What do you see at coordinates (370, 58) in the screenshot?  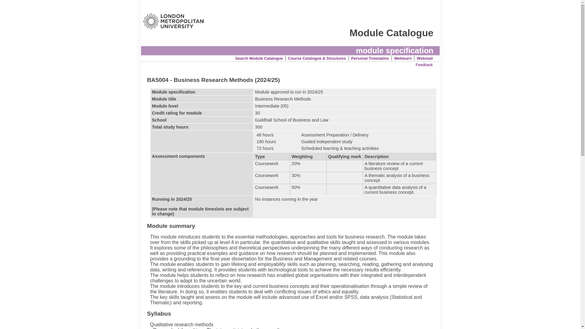 I see `Personal Timetables` at bounding box center [370, 58].